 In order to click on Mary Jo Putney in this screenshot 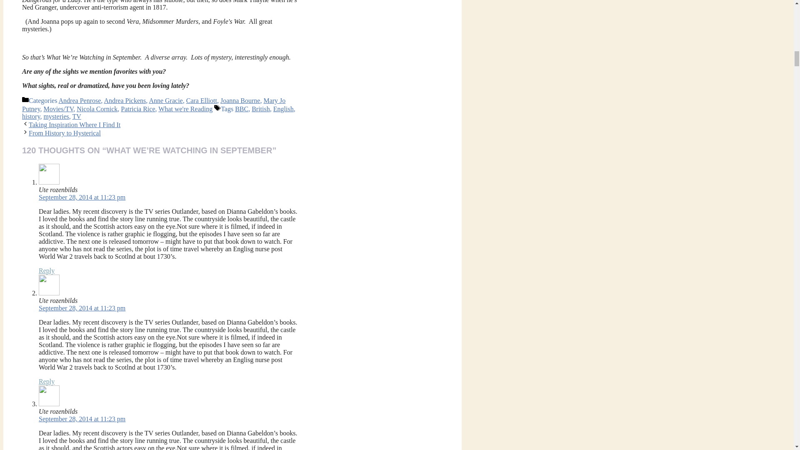, I will do `click(154, 105)`.